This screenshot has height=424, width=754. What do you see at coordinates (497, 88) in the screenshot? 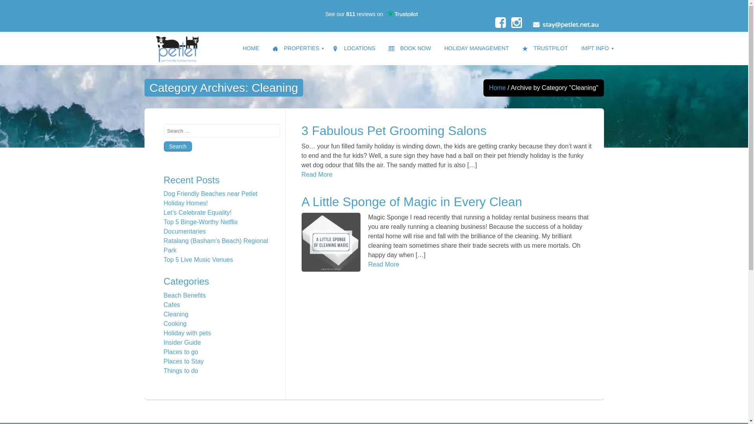
I see `Home` at bounding box center [497, 88].